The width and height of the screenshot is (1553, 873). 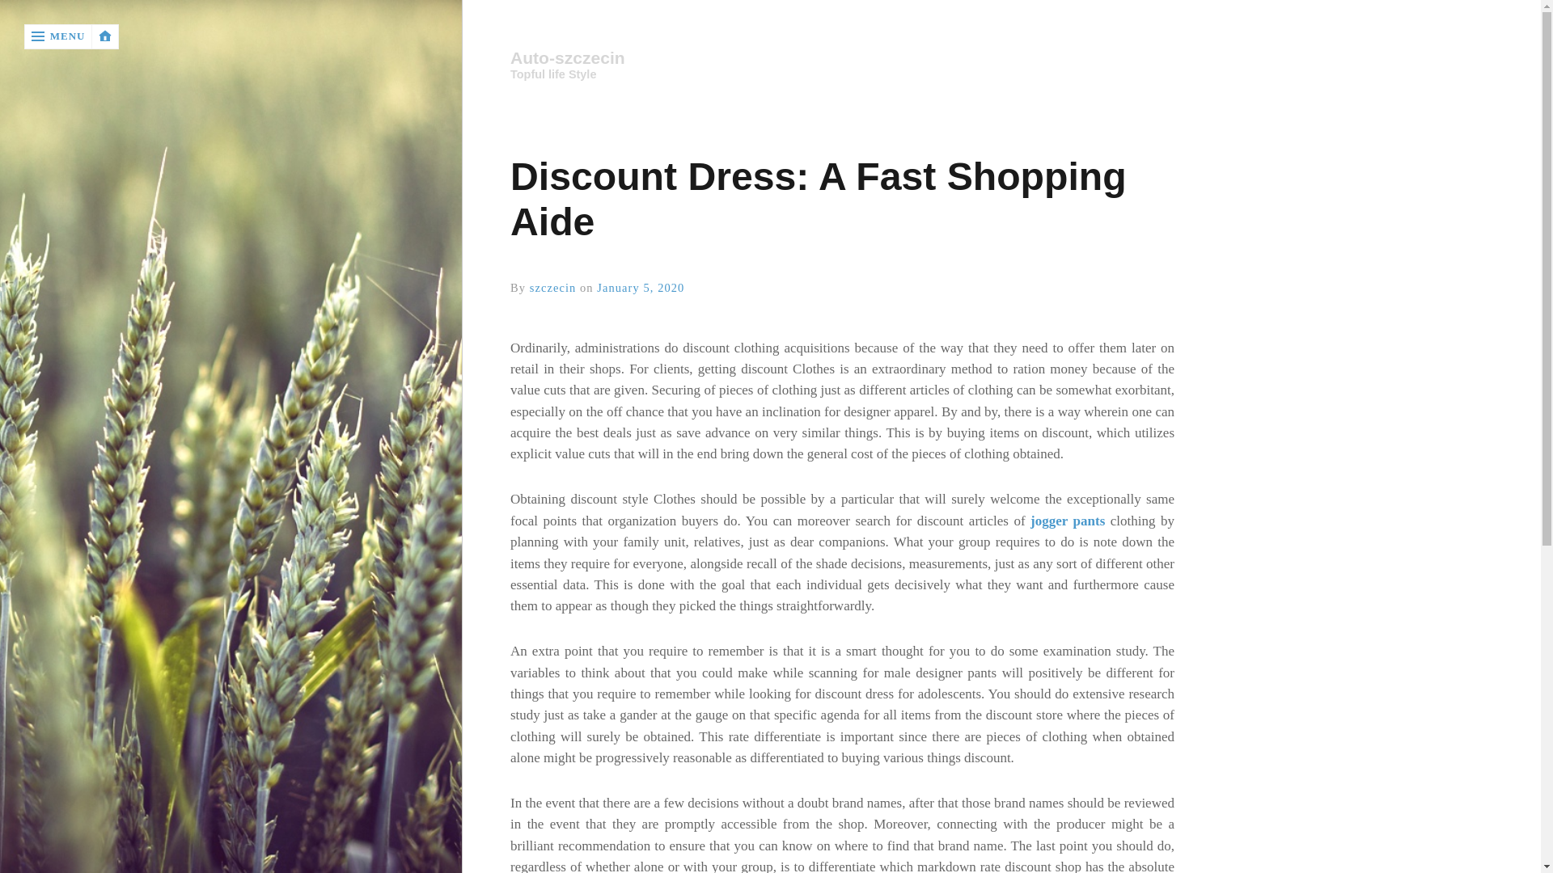 What do you see at coordinates (552, 287) in the screenshot?
I see `View all posts by szczecin` at bounding box center [552, 287].